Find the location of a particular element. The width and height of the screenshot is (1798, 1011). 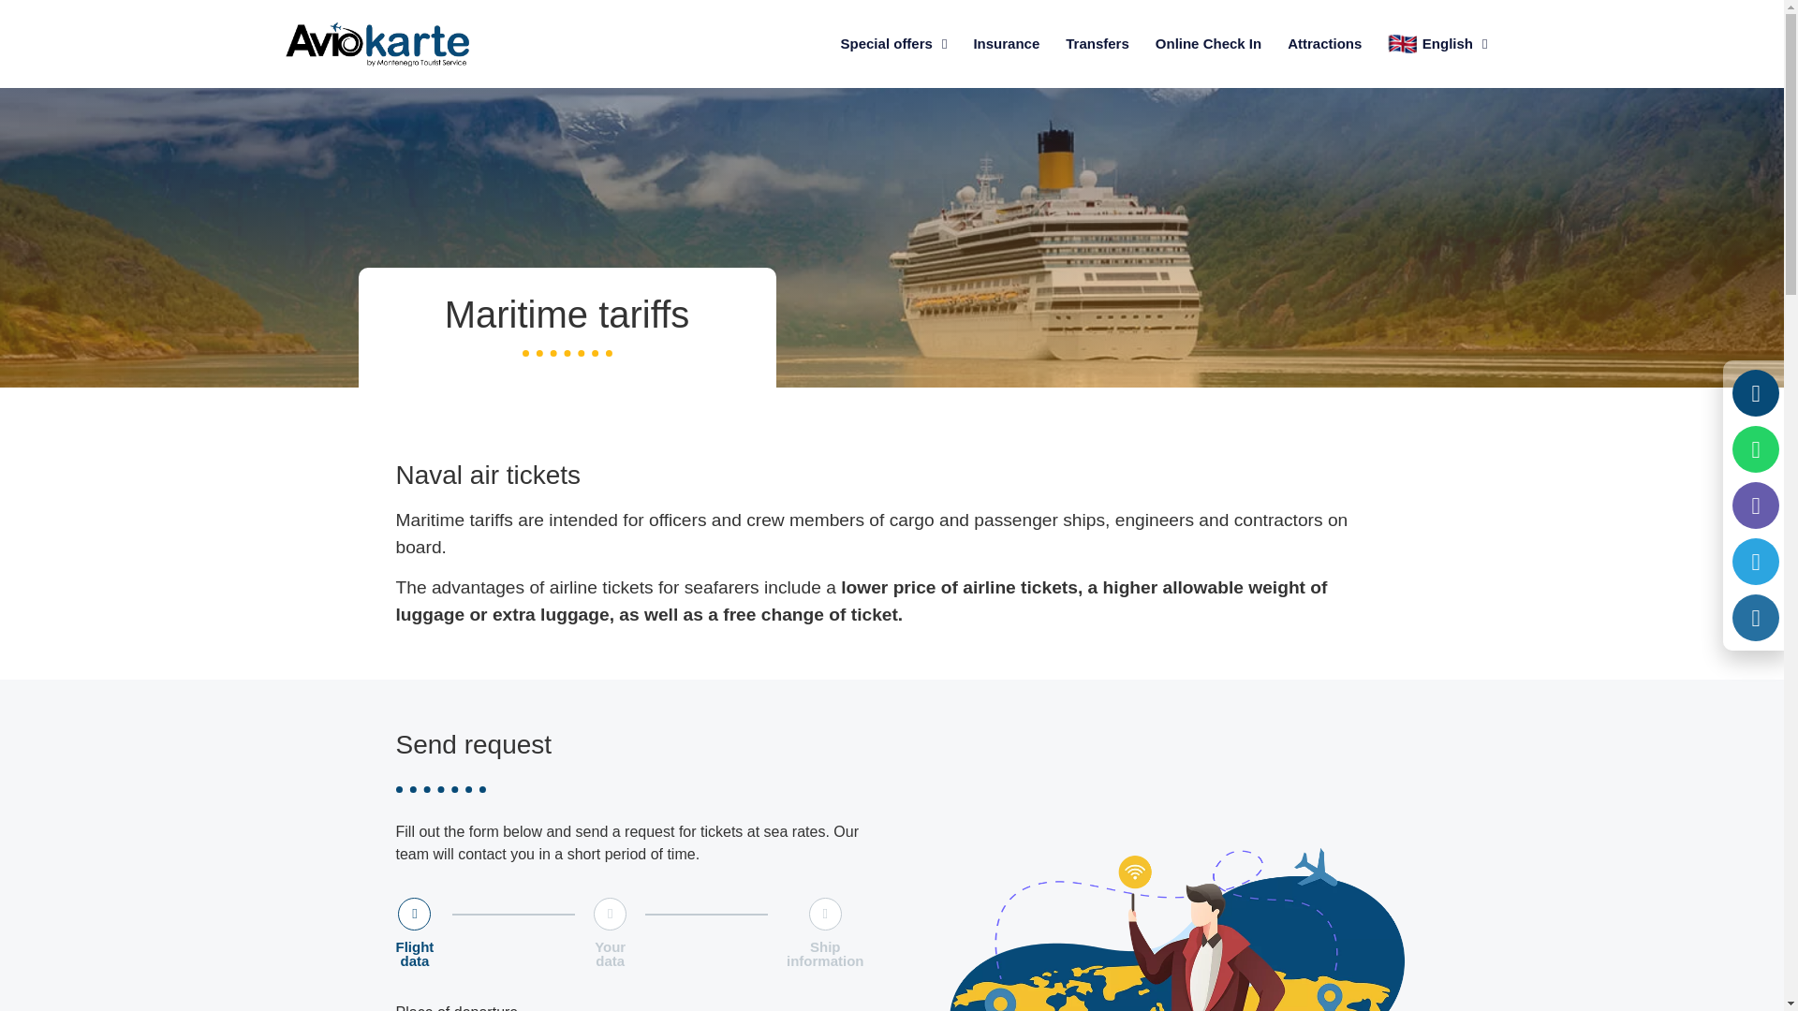

Insurance is located at coordinates (1006, 43).